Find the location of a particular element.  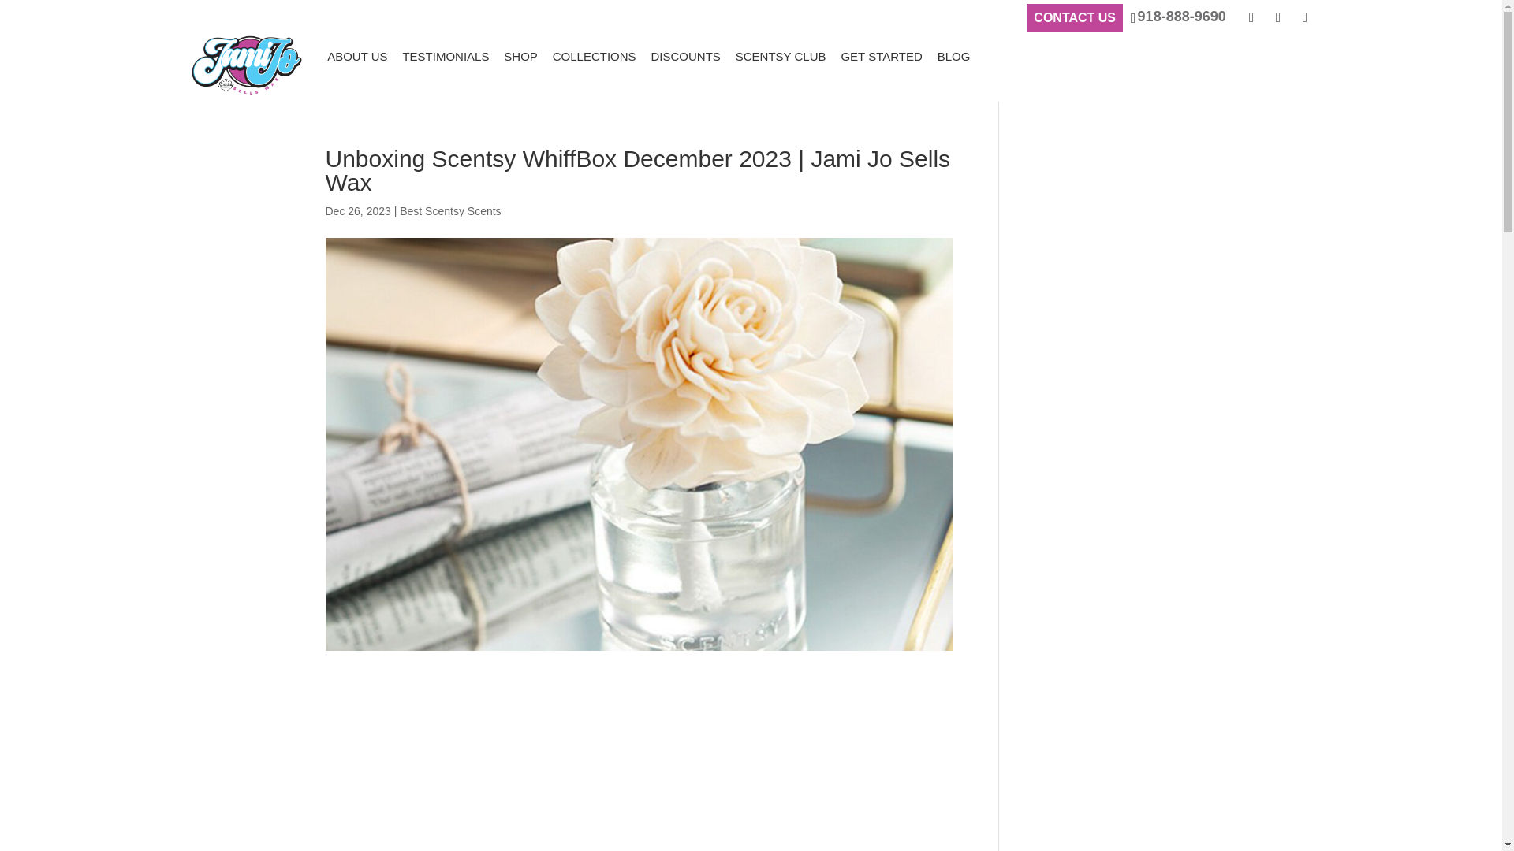

GET STARTED is located at coordinates (881, 56).